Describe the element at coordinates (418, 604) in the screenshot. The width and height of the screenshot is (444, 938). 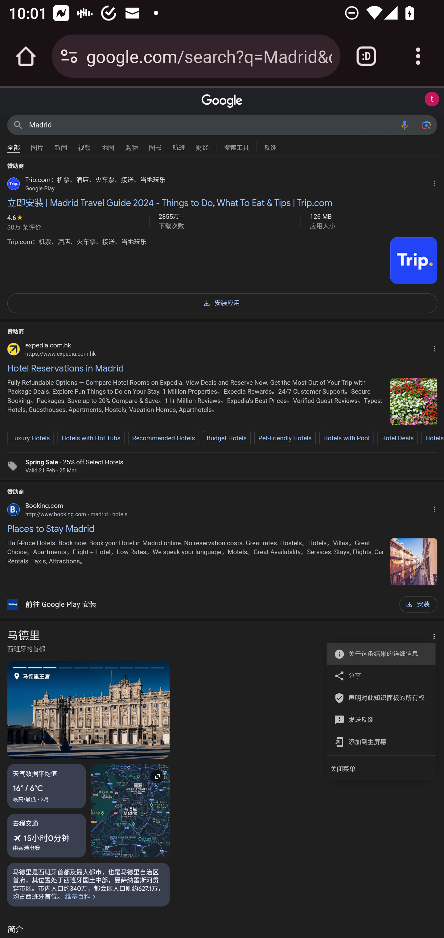
I see `安装` at that location.